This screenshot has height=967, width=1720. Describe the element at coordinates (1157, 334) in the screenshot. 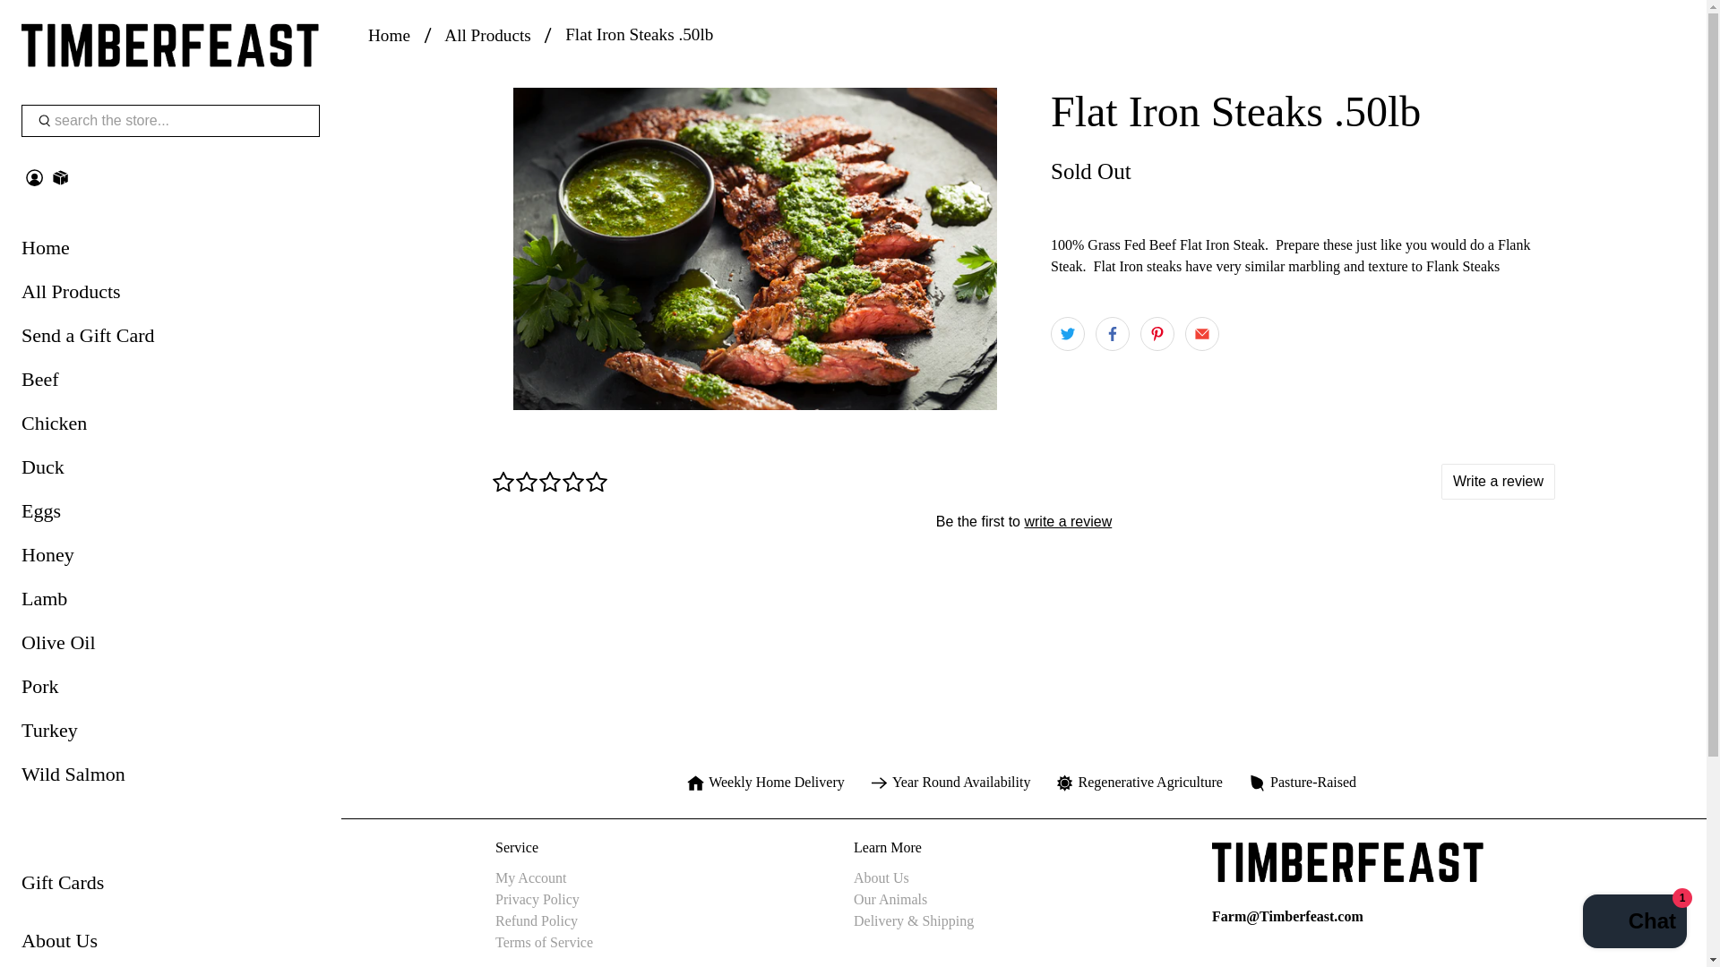

I see `Share this on Pinterest` at that location.